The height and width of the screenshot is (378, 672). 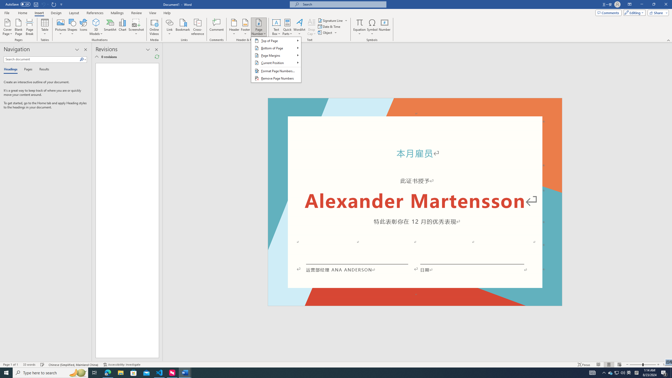 I want to click on Page Number, so click(x=259, y=27).